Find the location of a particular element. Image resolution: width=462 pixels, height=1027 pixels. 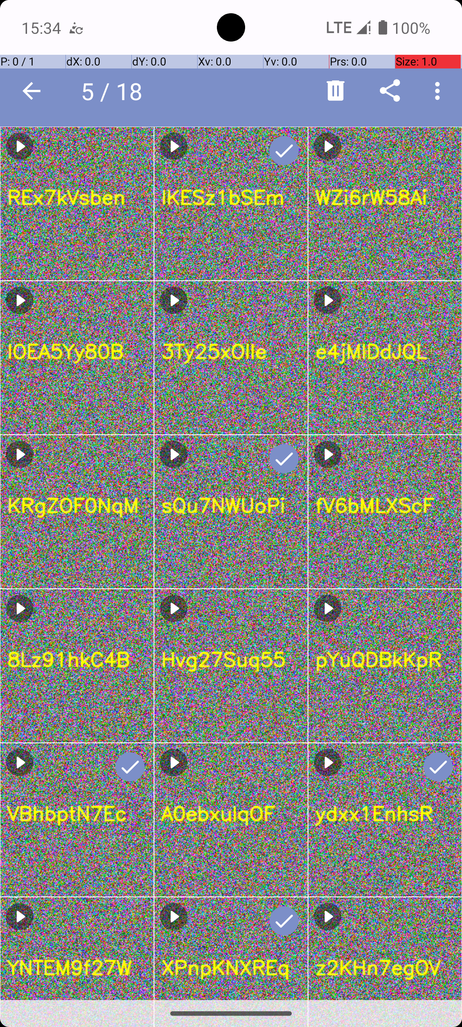

Search in VLCVideos is located at coordinates (165, 91).